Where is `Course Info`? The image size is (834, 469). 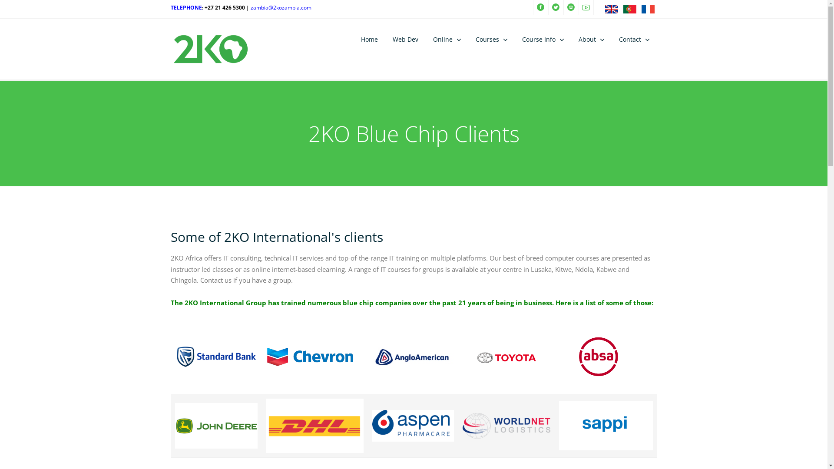 Course Info is located at coordinates (543, 39).